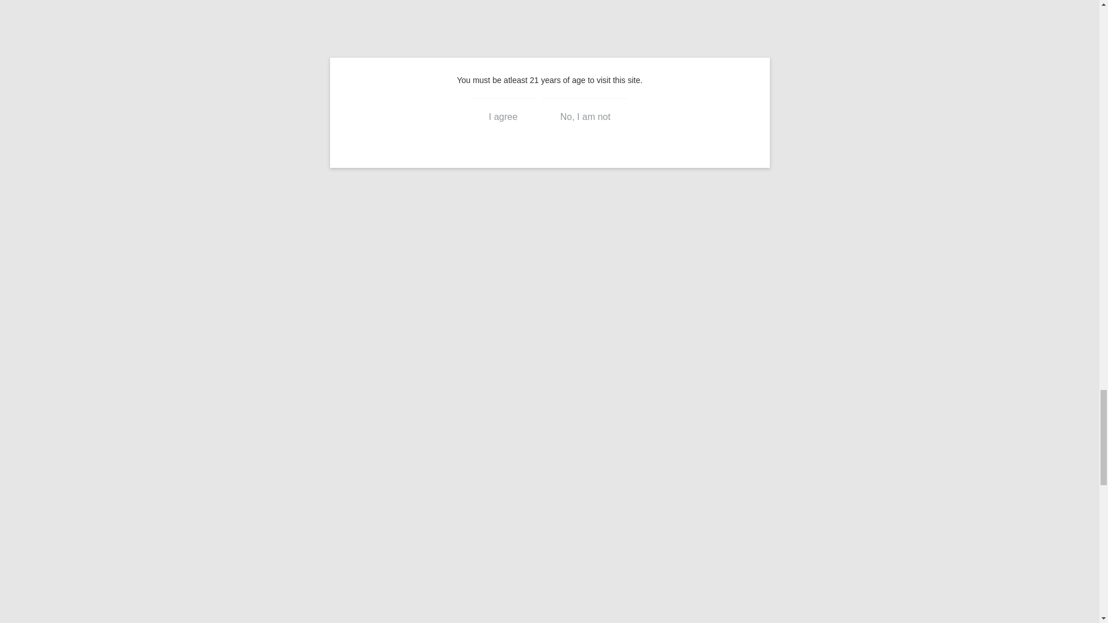  Describe the element at coordinates (586, 246) in the screenshot. I see `Lisa Colando` at that location.